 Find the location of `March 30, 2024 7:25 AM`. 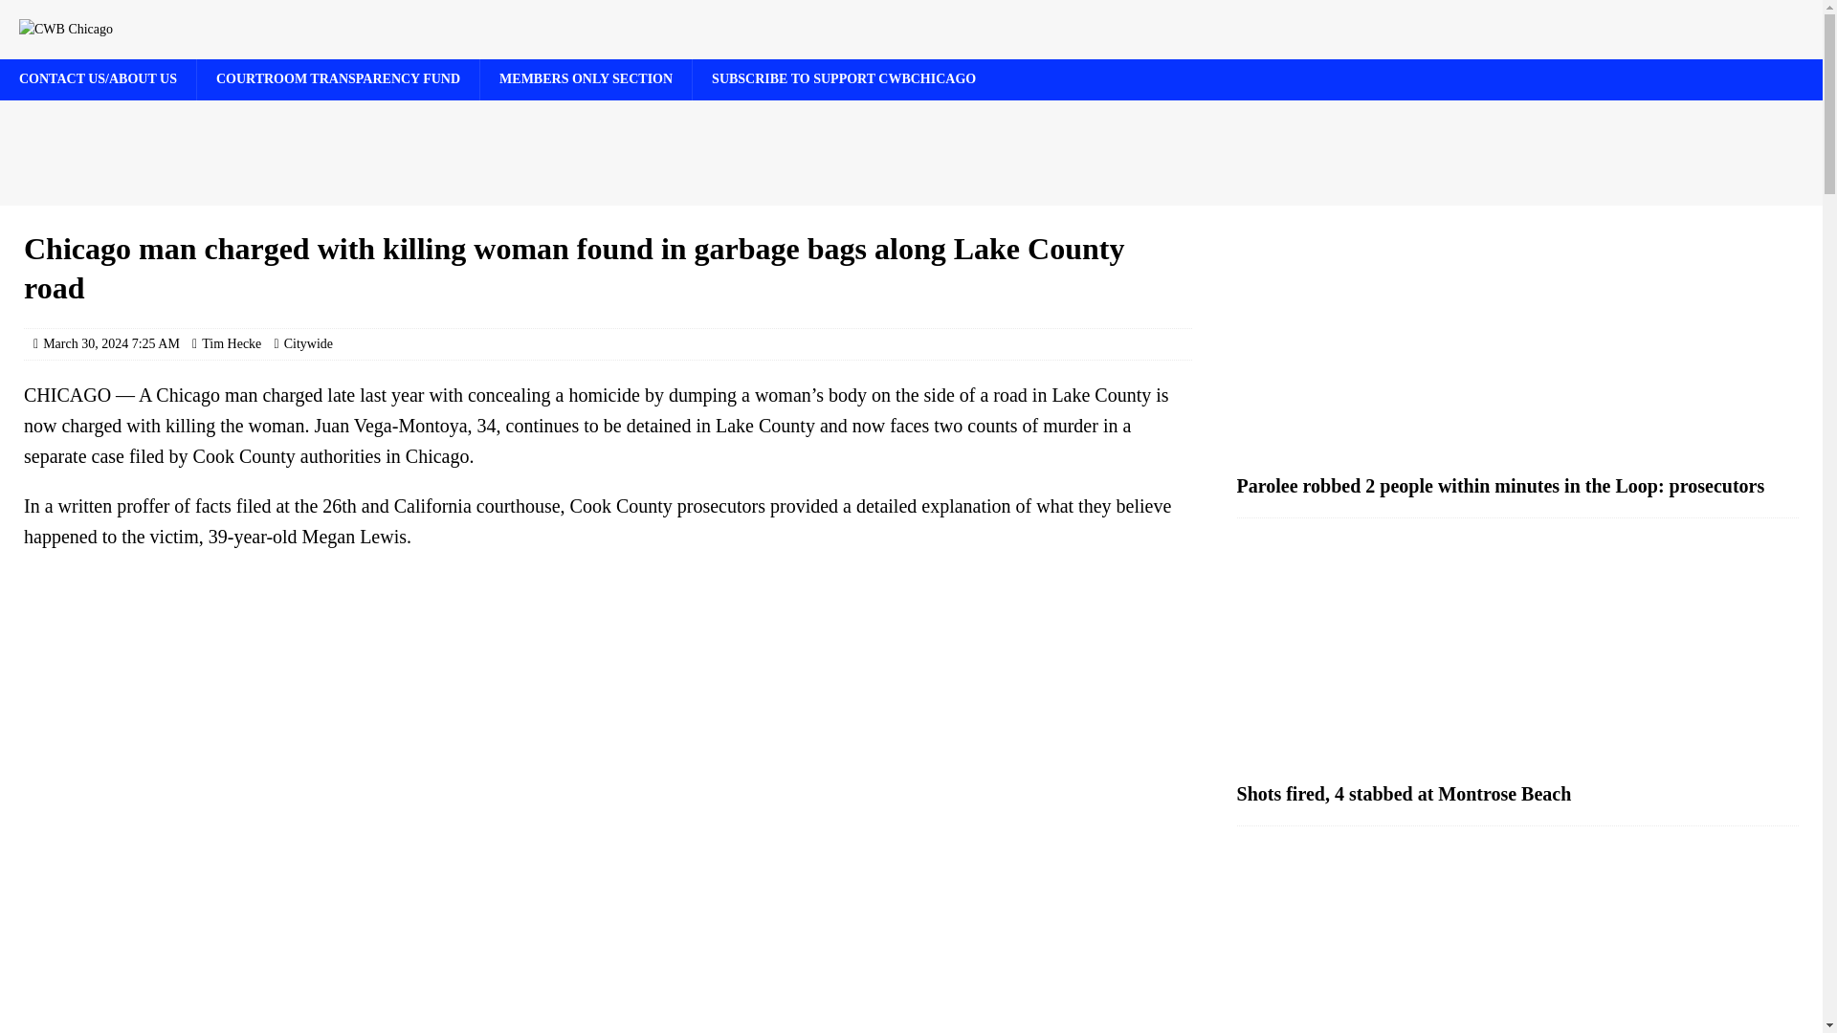

March 30, 2024 7:25 AM is located at coordinates (111, 344).